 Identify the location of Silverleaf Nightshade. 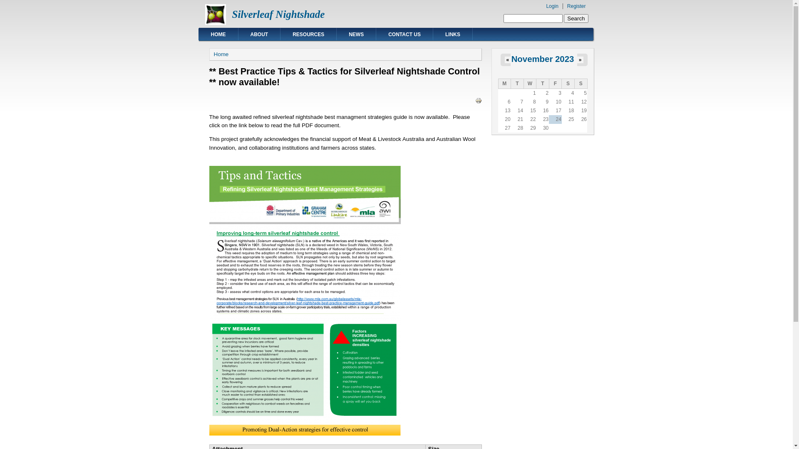
(279, 14).